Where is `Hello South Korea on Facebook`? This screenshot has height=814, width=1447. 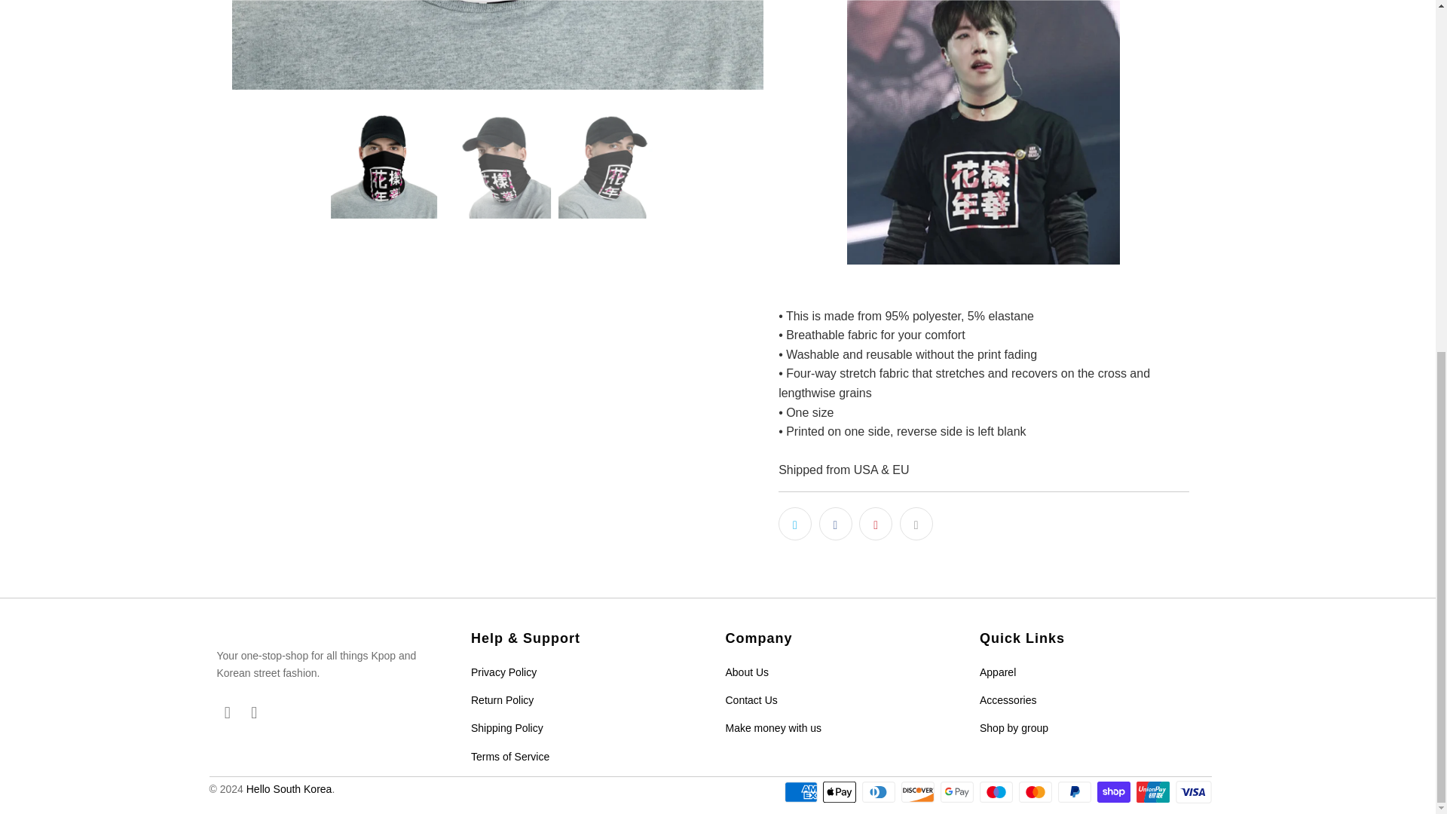 Hello South Korea on Facebook is located at coordinates (228, 713).